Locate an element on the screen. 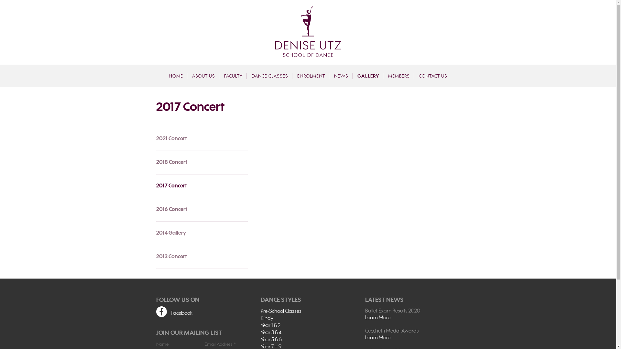 The width and height of the screenshot is (621, 349). Year 5 & 6 is located at coordinates (308, 340).